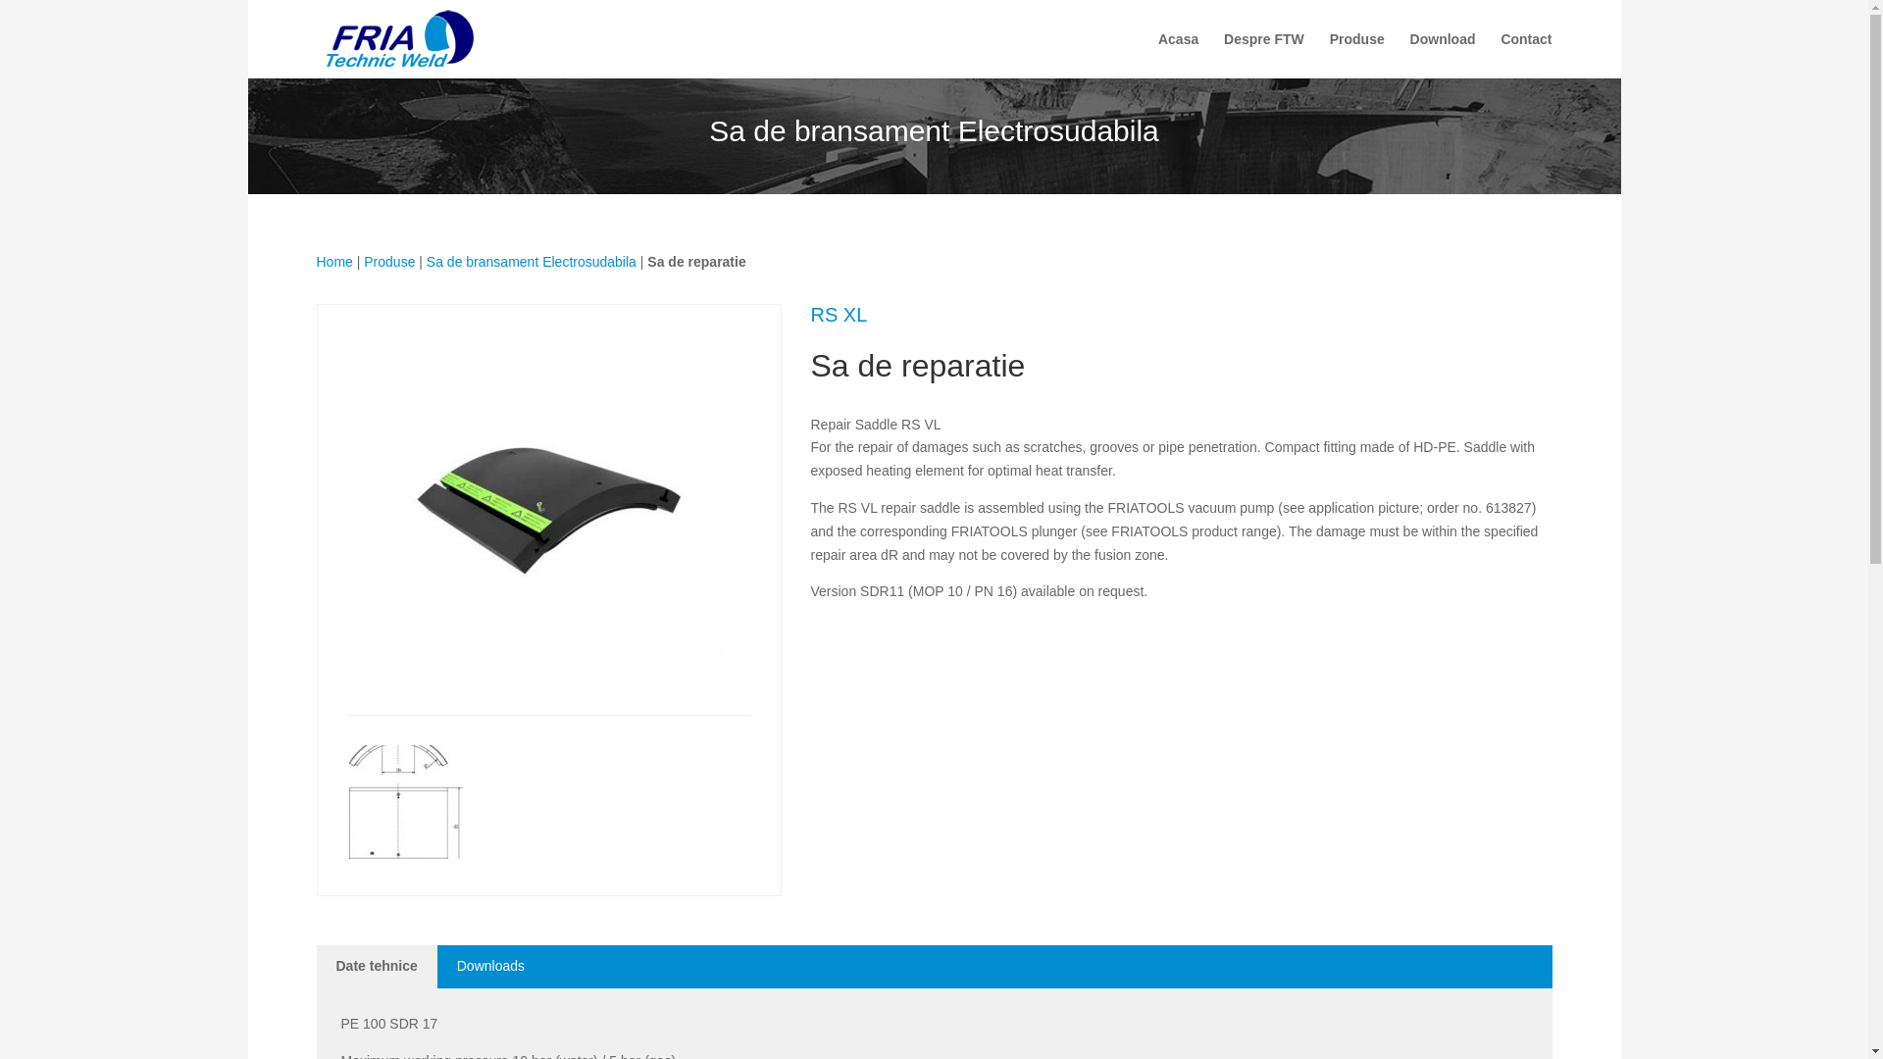 The image size is (1883, 1059). What do you see at coordinates (388, 262) in the screenshot?
I see `Produse` at bounding box center [388, 262].